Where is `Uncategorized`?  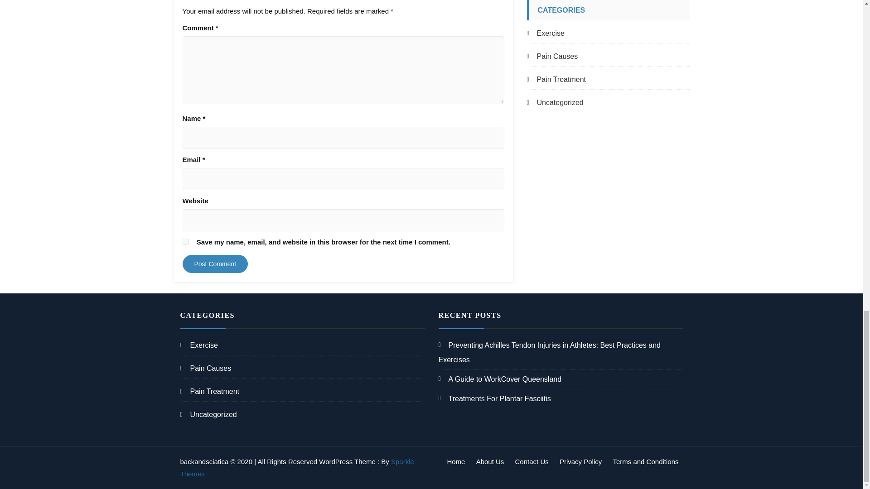 Uncategorized is located at coordinates (555, 102).